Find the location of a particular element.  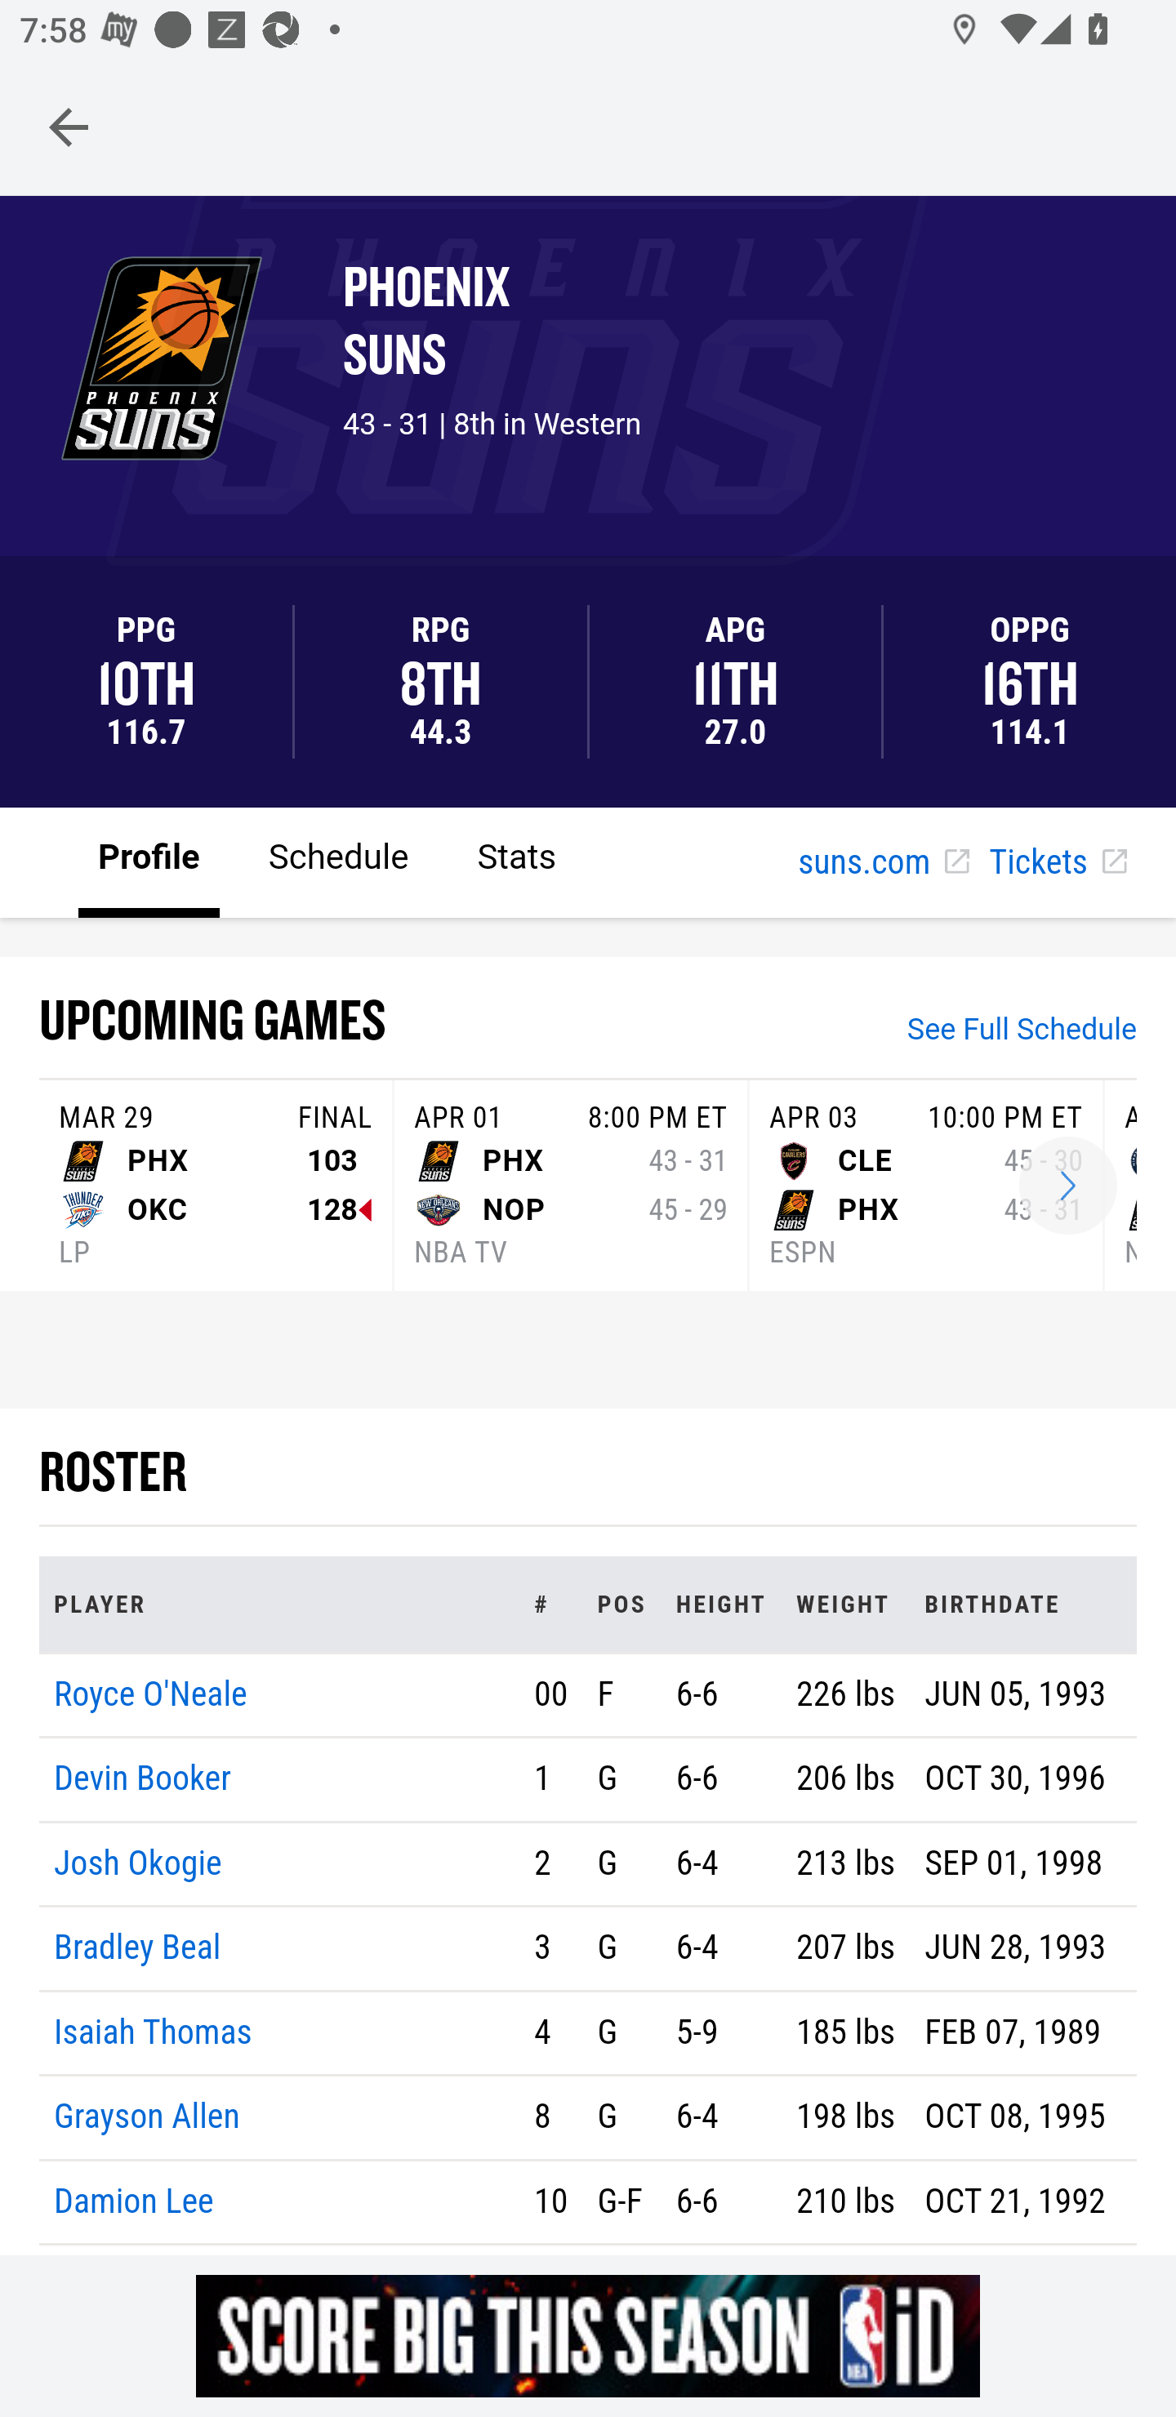

g5nqqygr7owph is located at coordinates (588, 2335).